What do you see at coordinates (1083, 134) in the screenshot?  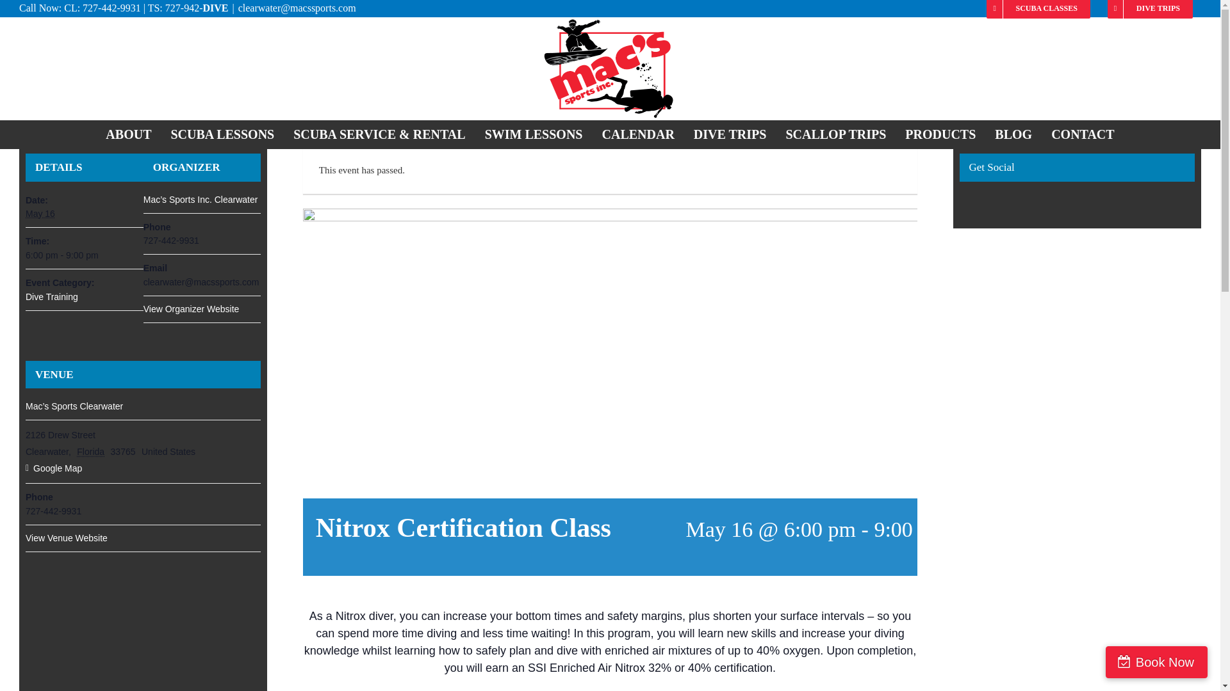 I see `CONTACT` at bounding box center [1083, 134].